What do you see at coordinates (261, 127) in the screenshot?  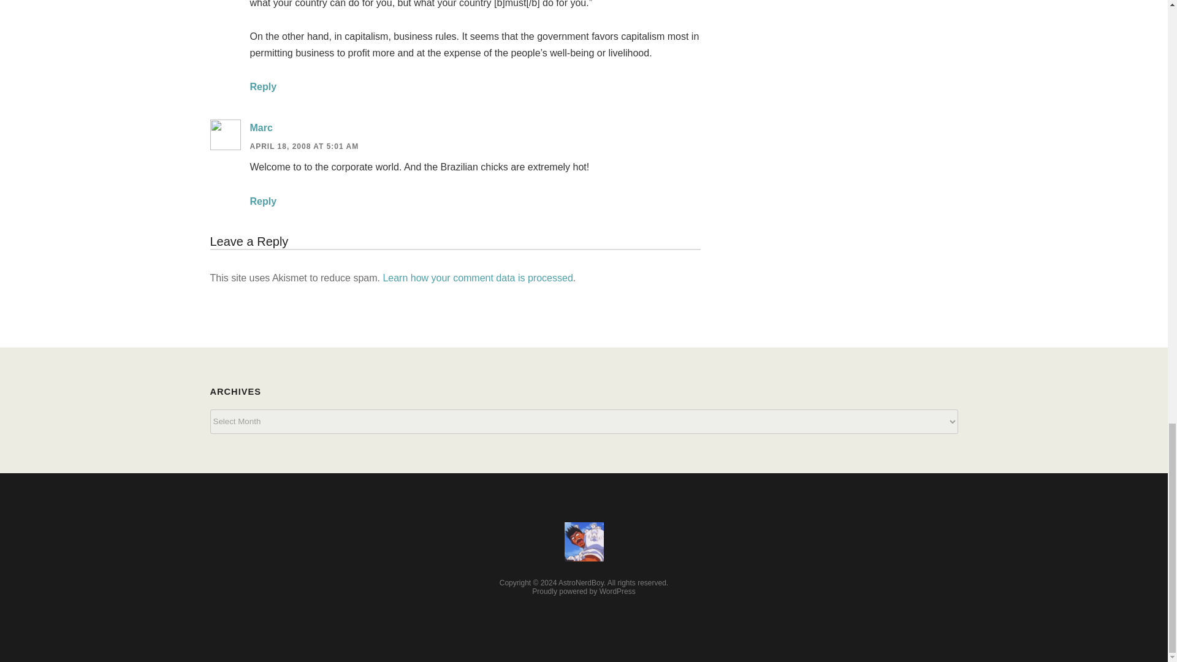 I see `Marc` at bounding box center [261, 127].